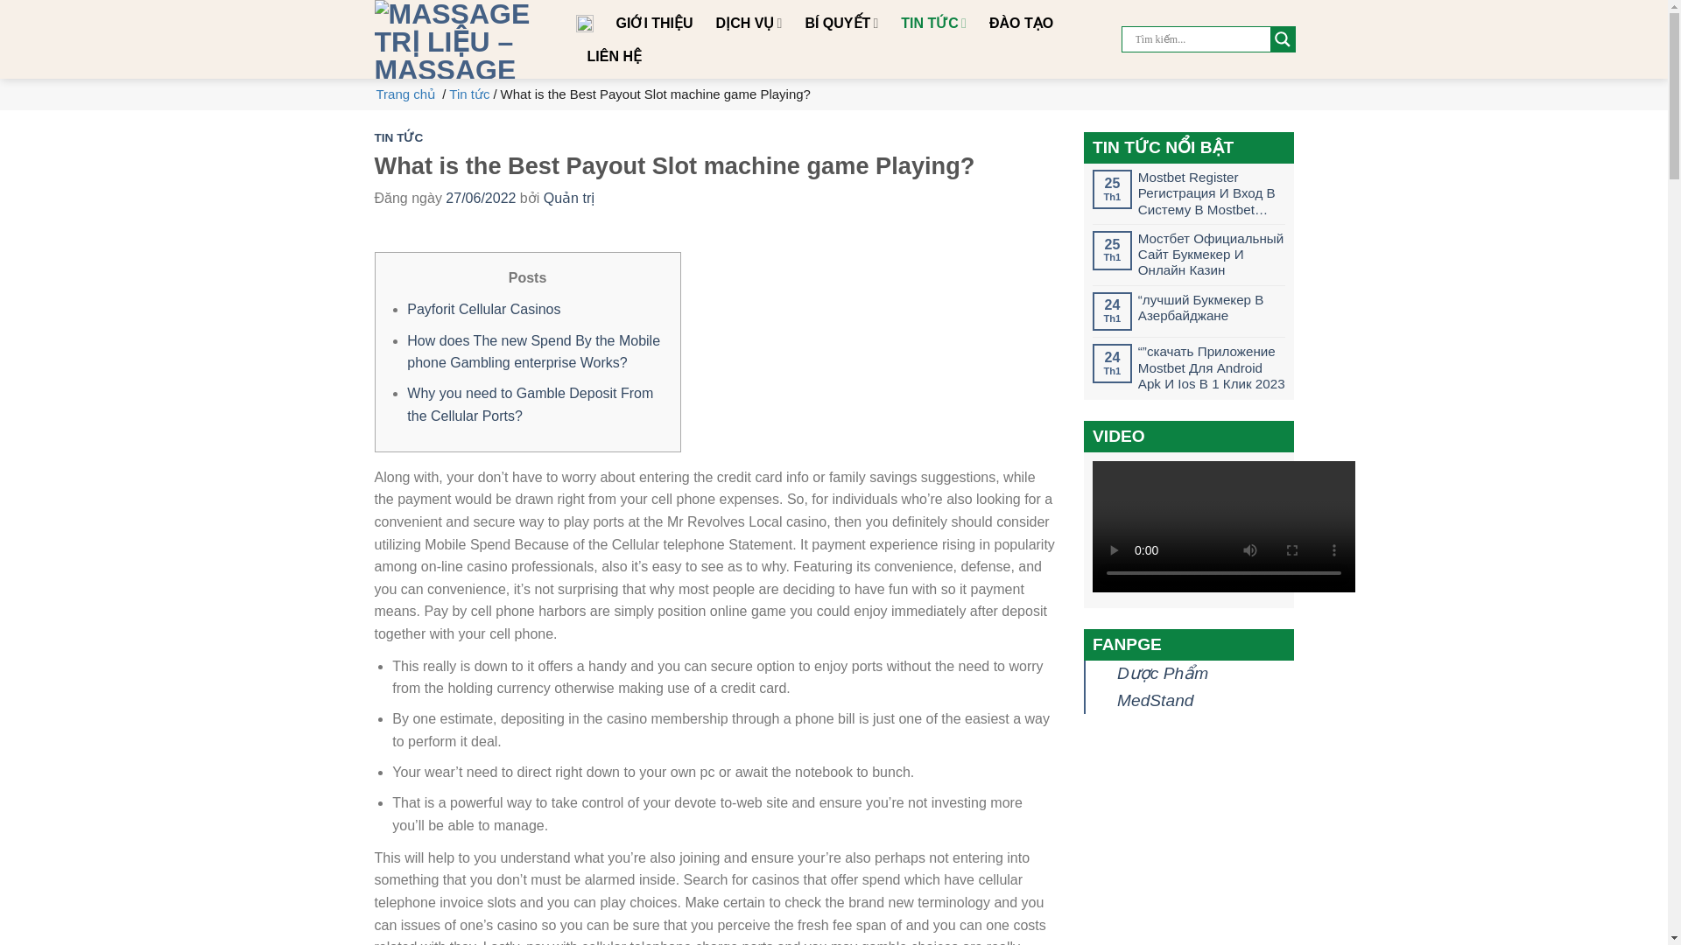 The height and width of the screenshot is (945, 1681). What do you see at coordinates (655, 94) in the screenshot?
I see `What is the Best Payout Slot machine game Playing?` at bounding box center [655, 94].